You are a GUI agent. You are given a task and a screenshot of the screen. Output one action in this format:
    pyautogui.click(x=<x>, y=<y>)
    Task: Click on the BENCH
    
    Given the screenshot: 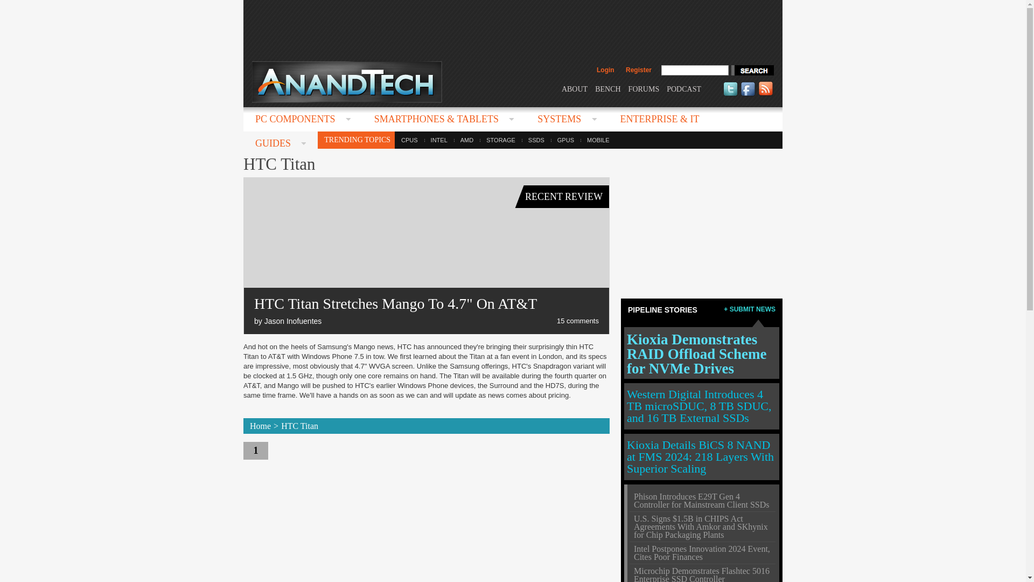 What is the action you would take?
    pyautogui.click(x=607, y=88)
    